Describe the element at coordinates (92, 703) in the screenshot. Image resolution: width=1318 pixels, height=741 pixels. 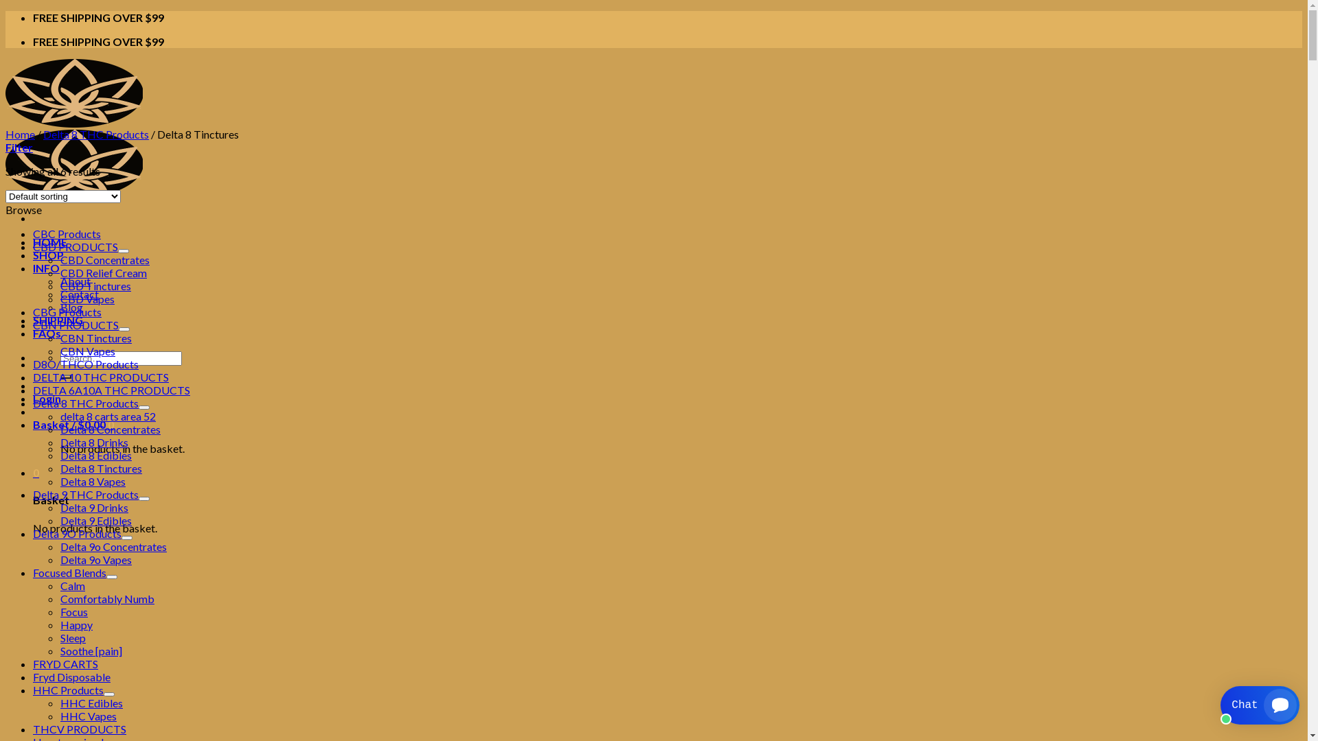
I see `HHC Edibles` at that location.